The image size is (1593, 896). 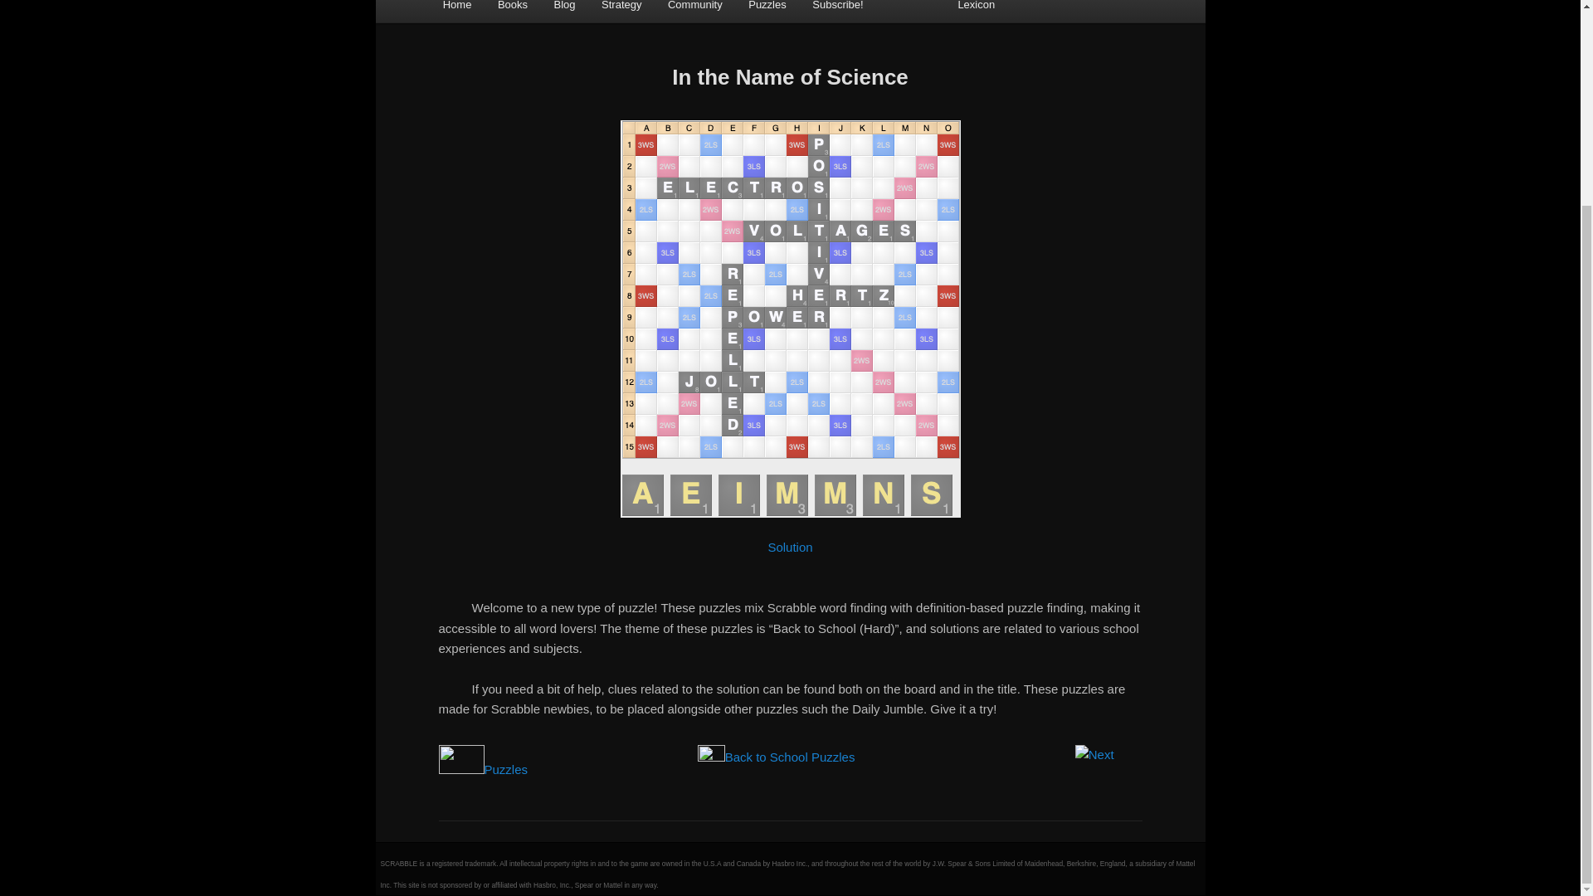 What do you see at coordinates (565, 12) in the screenshot?
I see `Blog` at bounding box center [565, 12].